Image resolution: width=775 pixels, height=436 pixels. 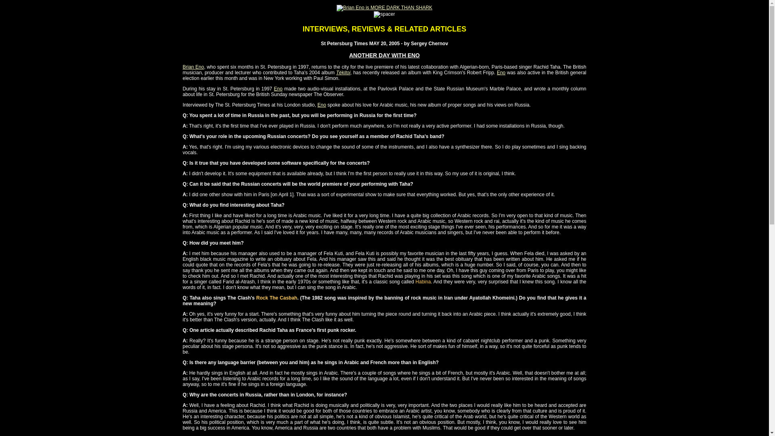 I want to click on Eno, so click(x=501, y=72).